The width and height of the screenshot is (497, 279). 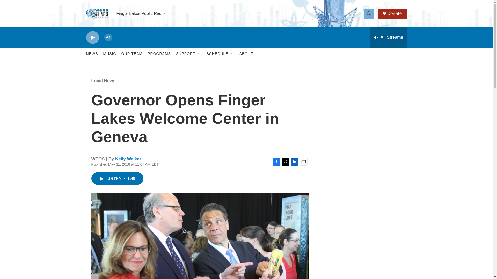 What do you see at coordinates (363, 114) in the screenshot?
I see `3rd party ad content` at bounding box center [363, 114].